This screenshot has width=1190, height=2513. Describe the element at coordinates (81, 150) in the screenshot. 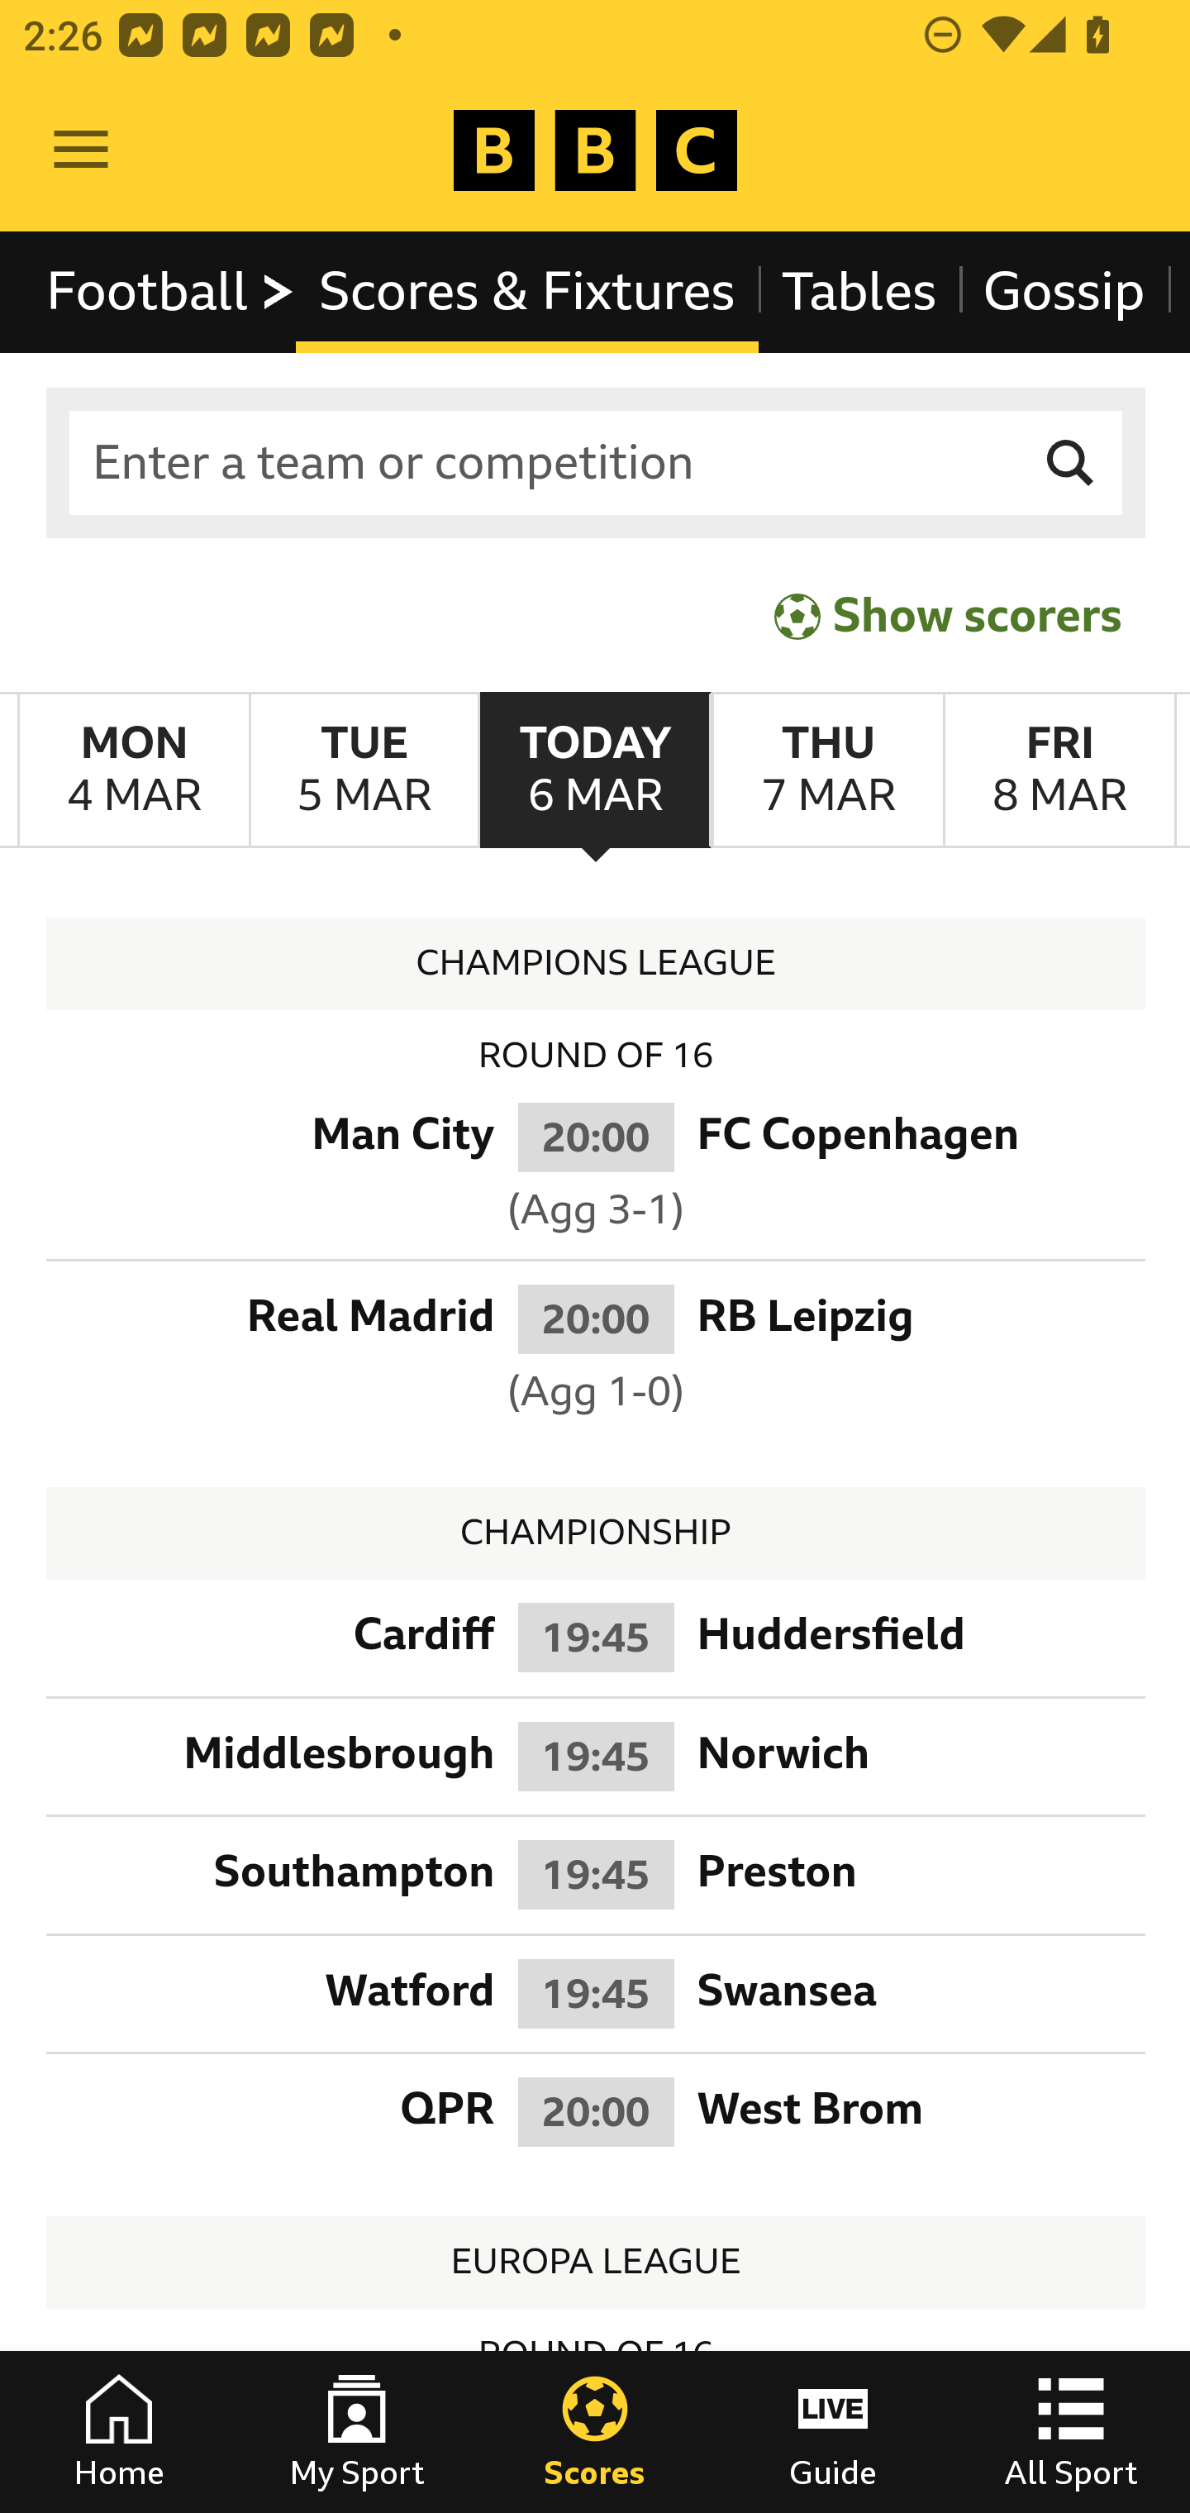

I see `Open Menu` at that location.